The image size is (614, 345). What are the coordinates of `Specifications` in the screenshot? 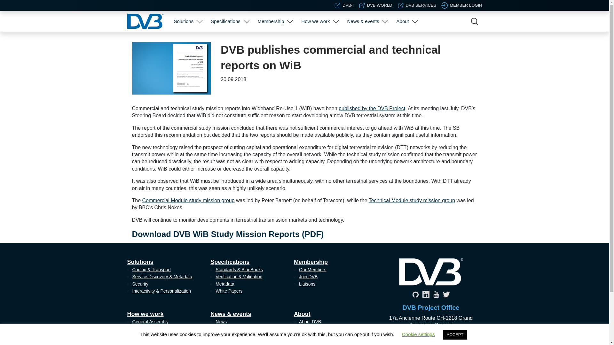 It's located at (225, 21).